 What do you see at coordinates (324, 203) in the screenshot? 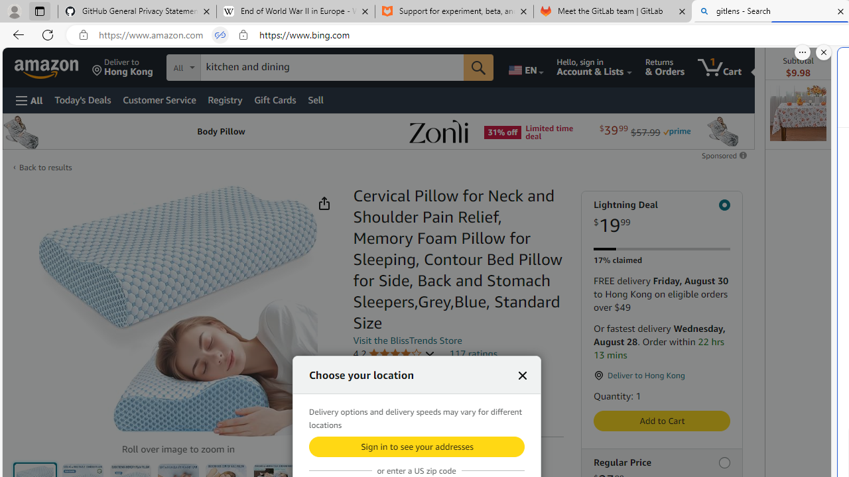
I see `Share` at bounding box center [324, 203].